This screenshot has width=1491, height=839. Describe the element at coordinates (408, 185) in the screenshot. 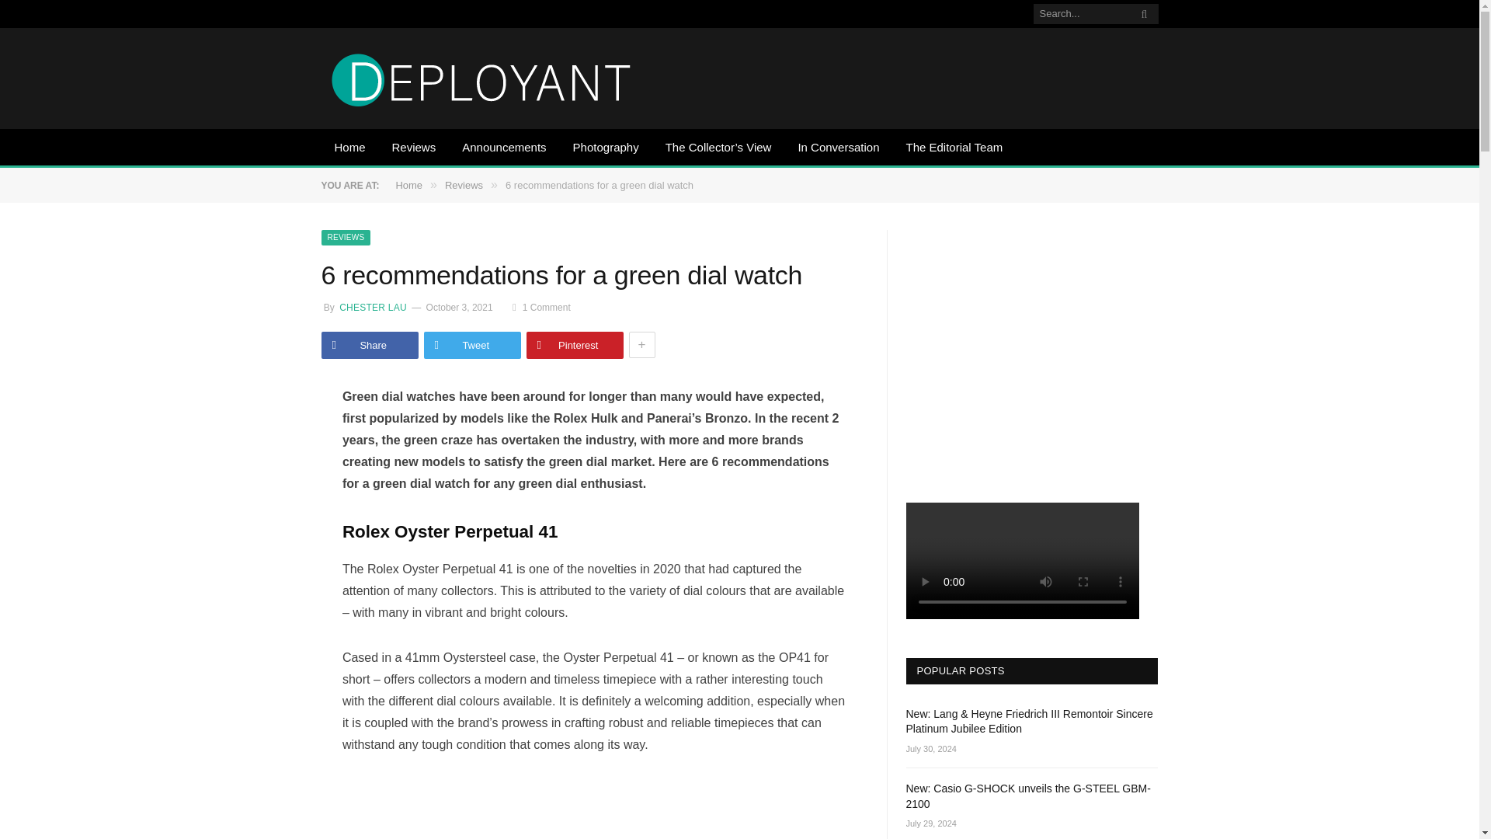

I see `Home` at that location.